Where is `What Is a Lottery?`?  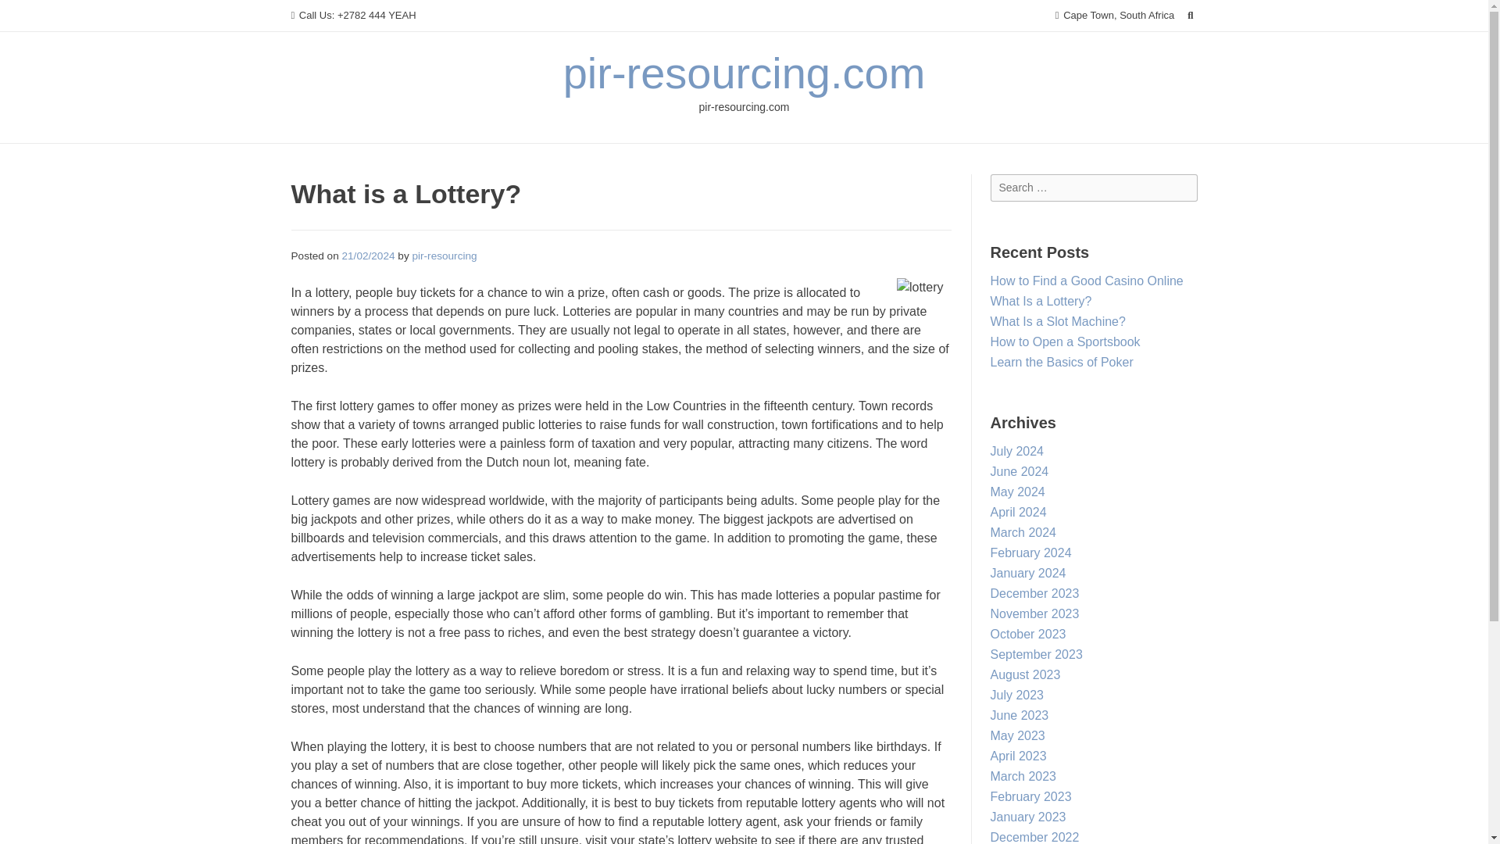
What Is a Lottery? is located at coordinates (1041, 301).